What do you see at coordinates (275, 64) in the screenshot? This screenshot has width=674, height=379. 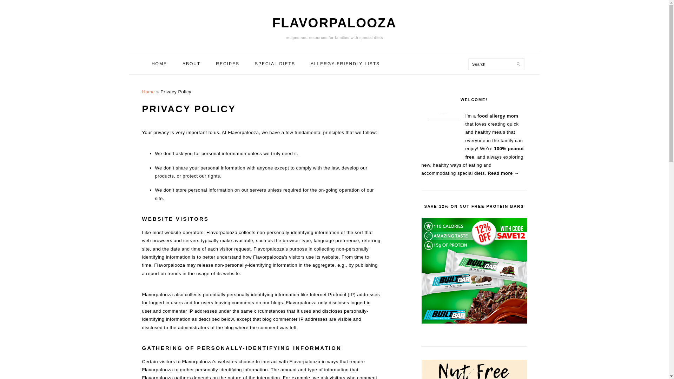 I see `SPECIAL DIETS` at bounding box center [275, 64].